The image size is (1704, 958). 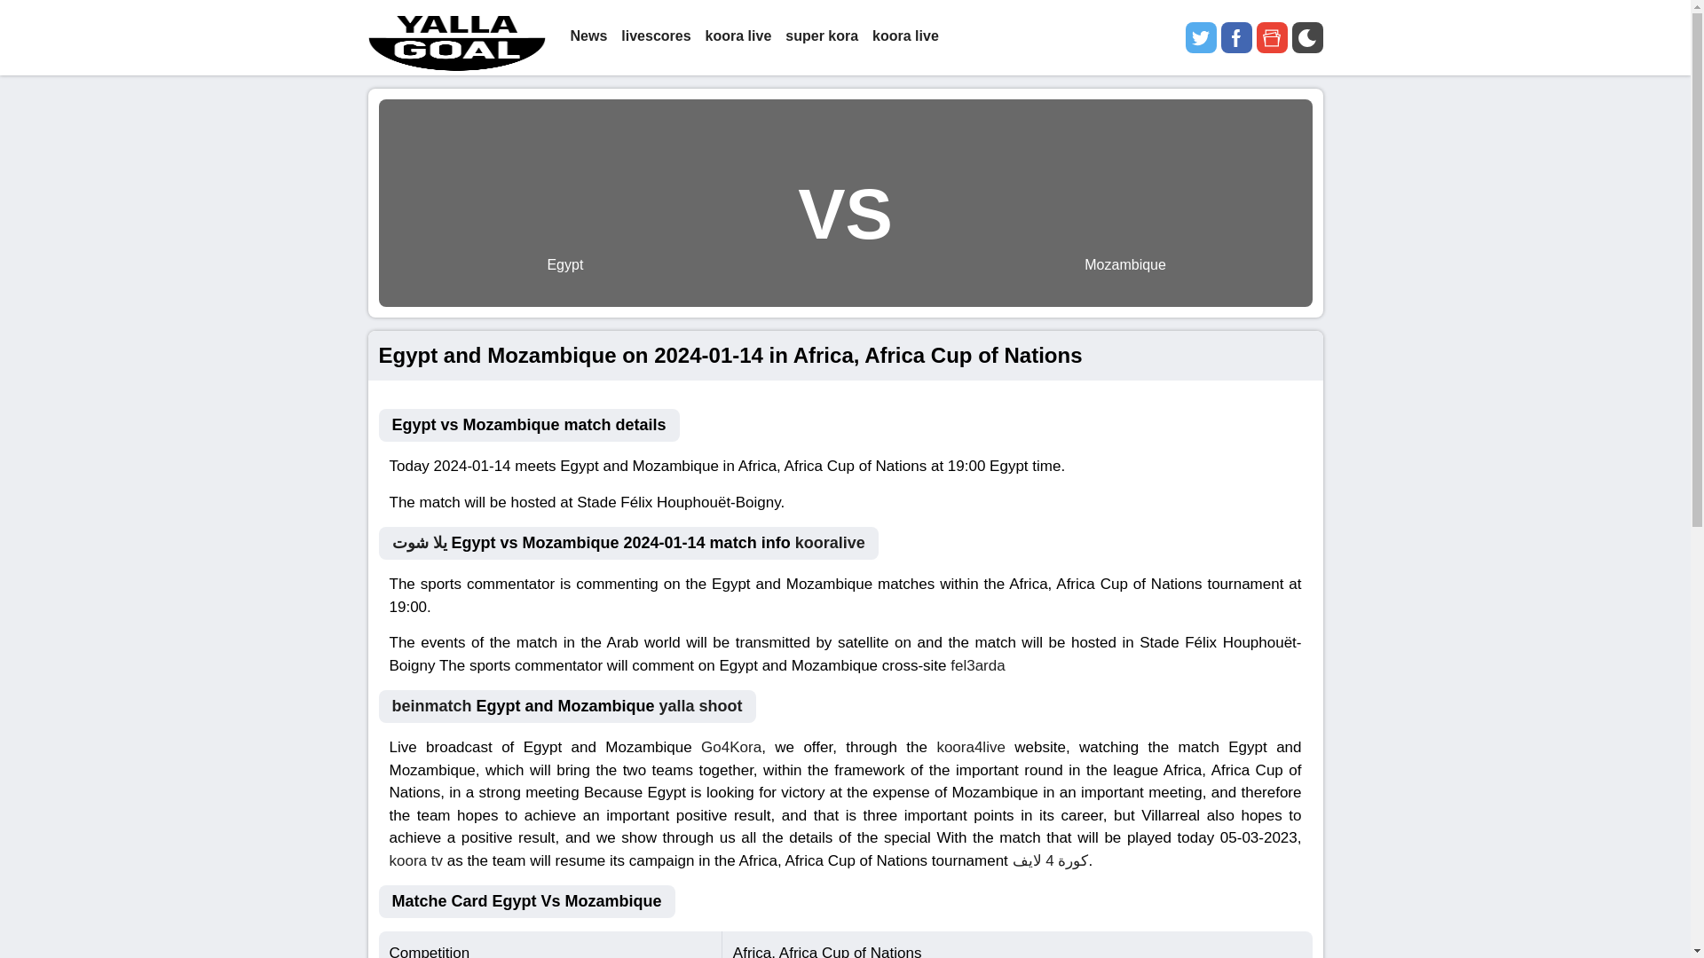 What do you see at coordinates (431, 706) in the screenshot?
I see `beinmatch` at bounding box center [431, 706].